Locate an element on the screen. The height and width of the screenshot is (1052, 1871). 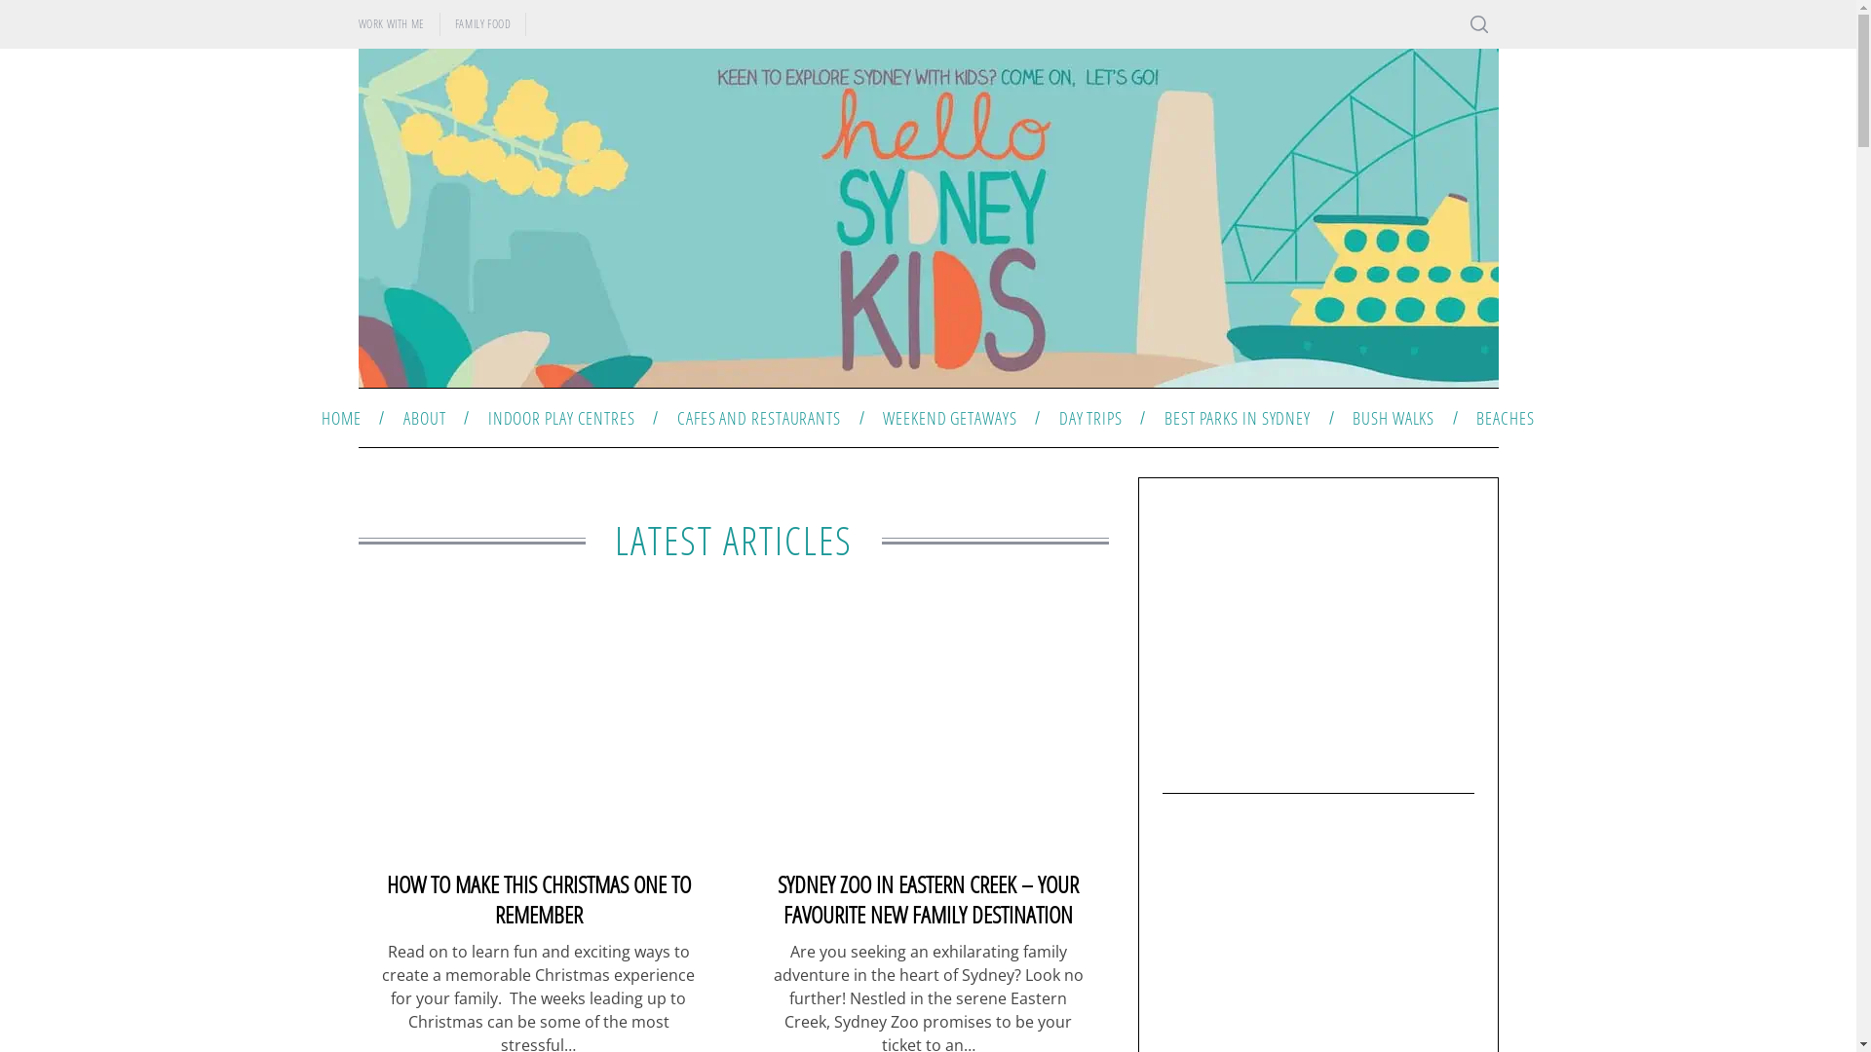
ABOUT is located at coordinates (425, 418).